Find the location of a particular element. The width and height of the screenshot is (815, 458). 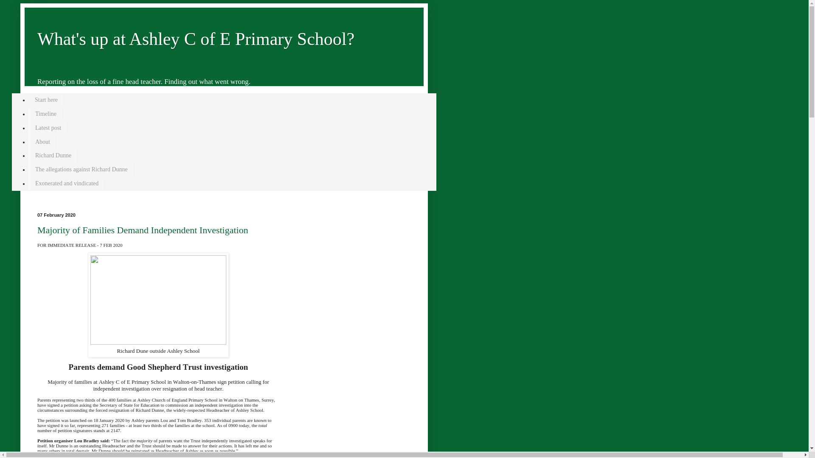

The allegations against Richard Dunne is located at coordinates (81, 170).